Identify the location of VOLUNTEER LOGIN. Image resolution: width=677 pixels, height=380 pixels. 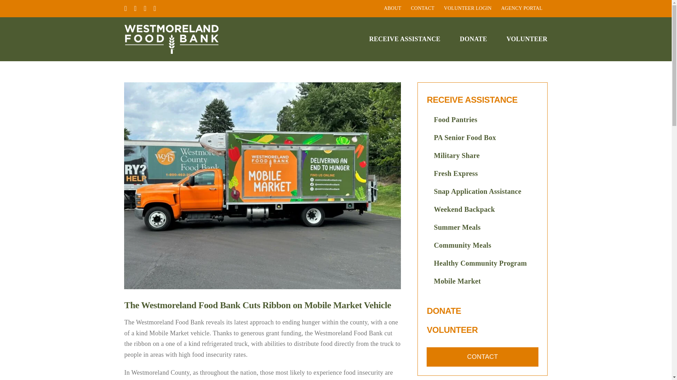
(468, 8).